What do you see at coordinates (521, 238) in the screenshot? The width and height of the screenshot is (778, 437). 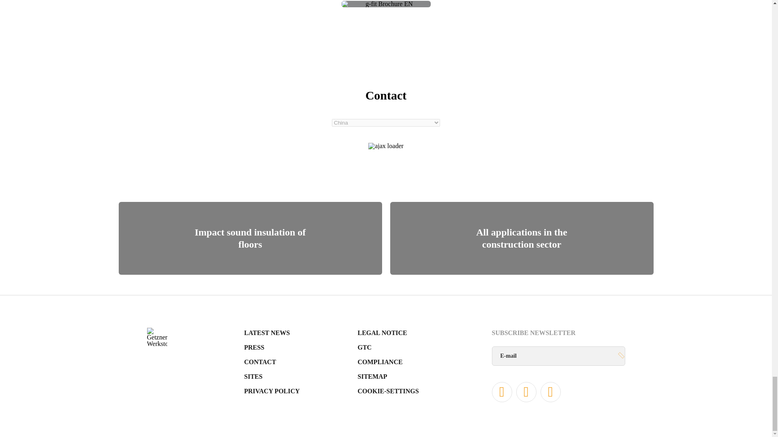 I see `All applications in the construction sector` at bounding box center [521, 238].